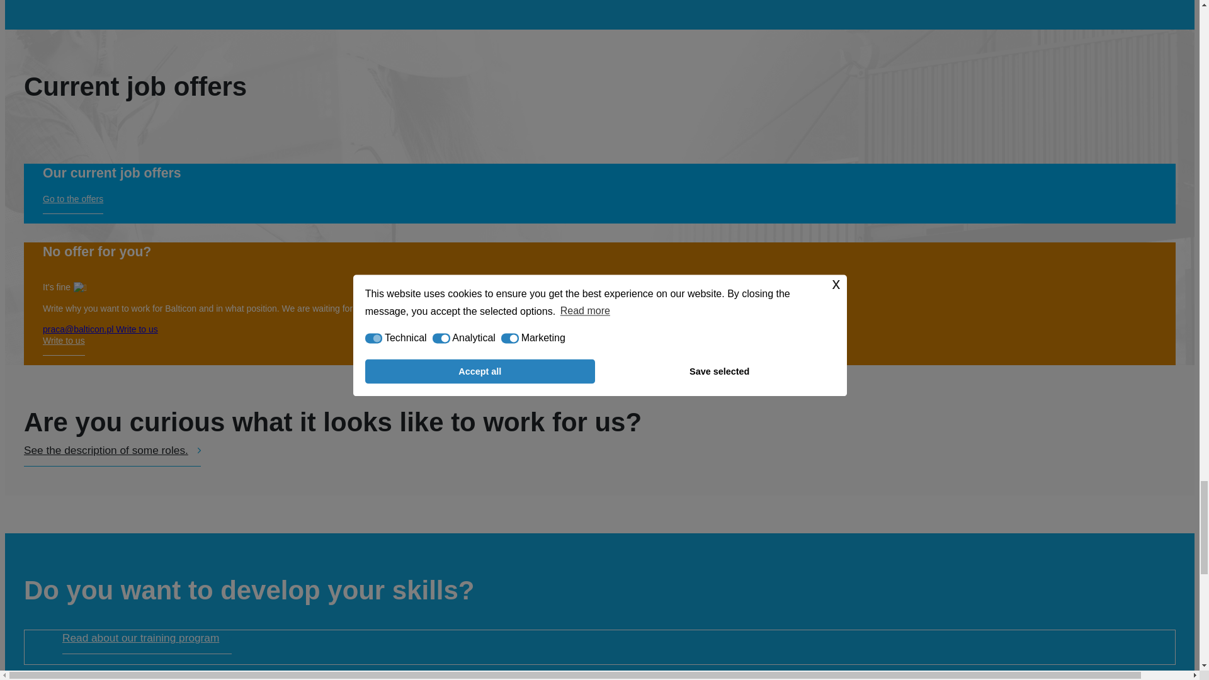  Describe the element at coordinates (63, 345) in the screenshot. I see `Write to us` at that location.